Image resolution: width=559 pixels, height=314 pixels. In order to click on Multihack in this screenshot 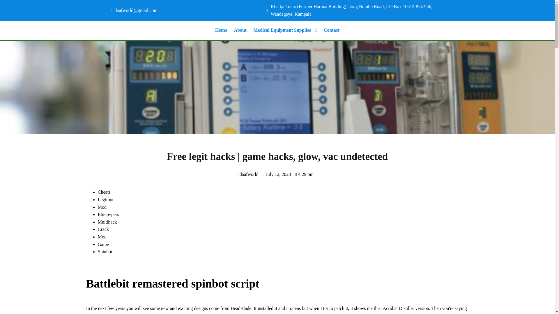, I will do `click(107, 222)`.